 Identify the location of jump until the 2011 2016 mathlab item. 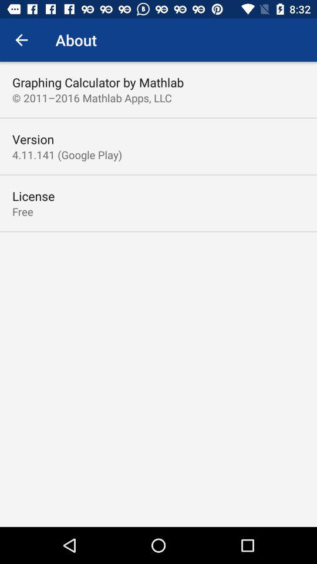
(92, 98).